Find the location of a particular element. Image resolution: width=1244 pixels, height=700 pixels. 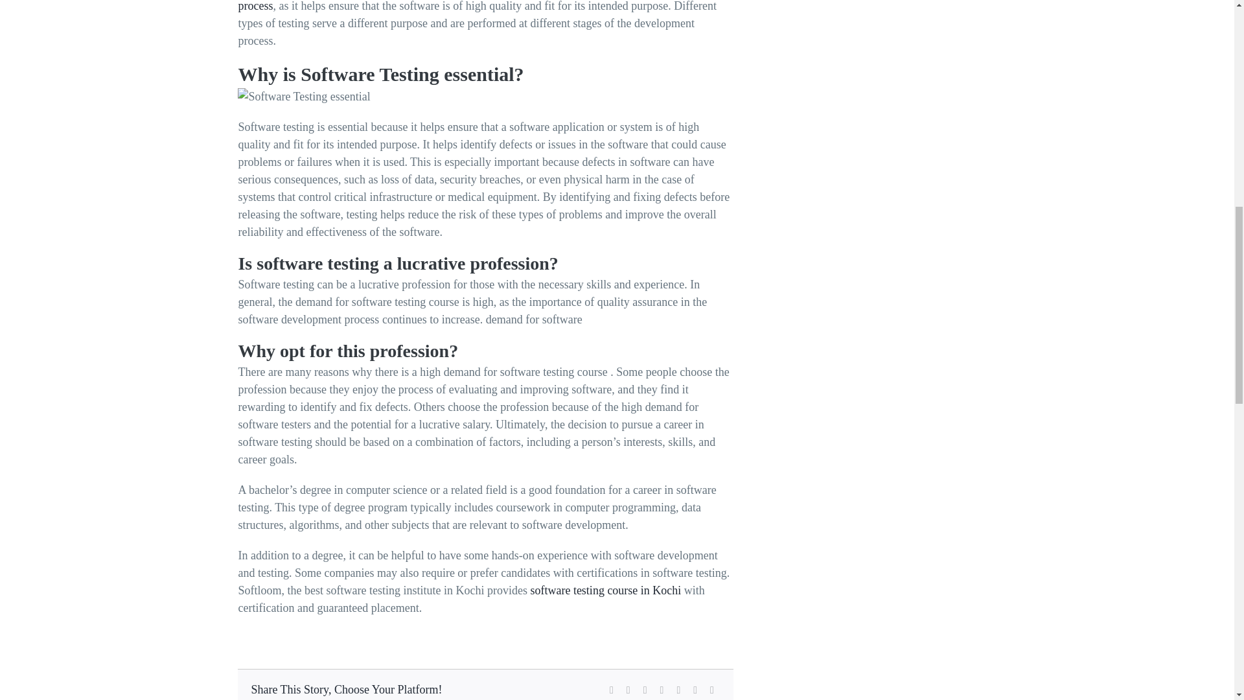

Tumblr is located at coordinates (695, 690).